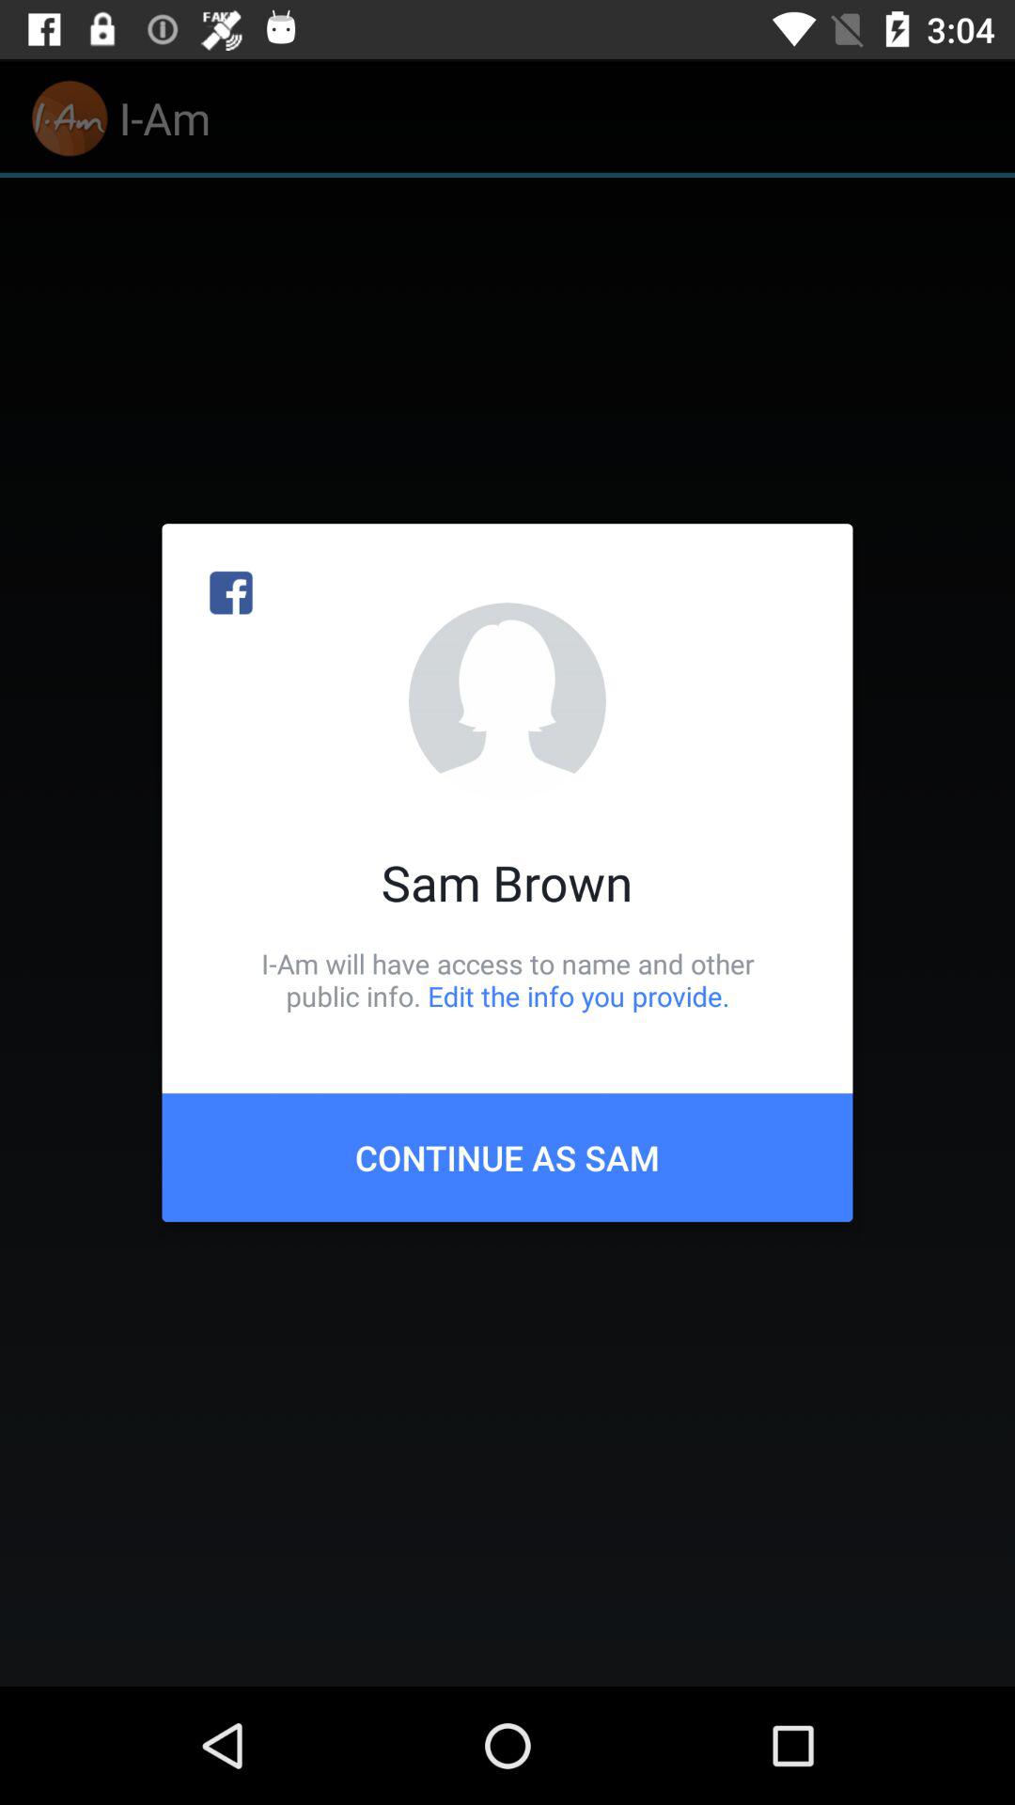  Describe the element at coordinates (507, 980) in the screenshot. I see `press i am will` at that location.